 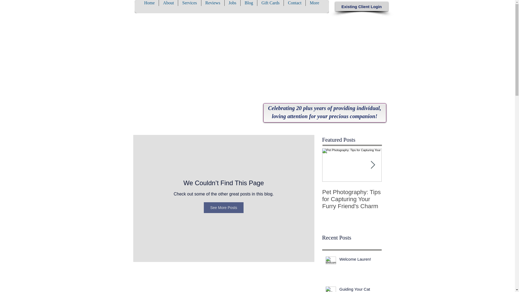 What do you see at coordinates (168, 6) in the screenshot?
I see `About` at bounding box center [168, 6].